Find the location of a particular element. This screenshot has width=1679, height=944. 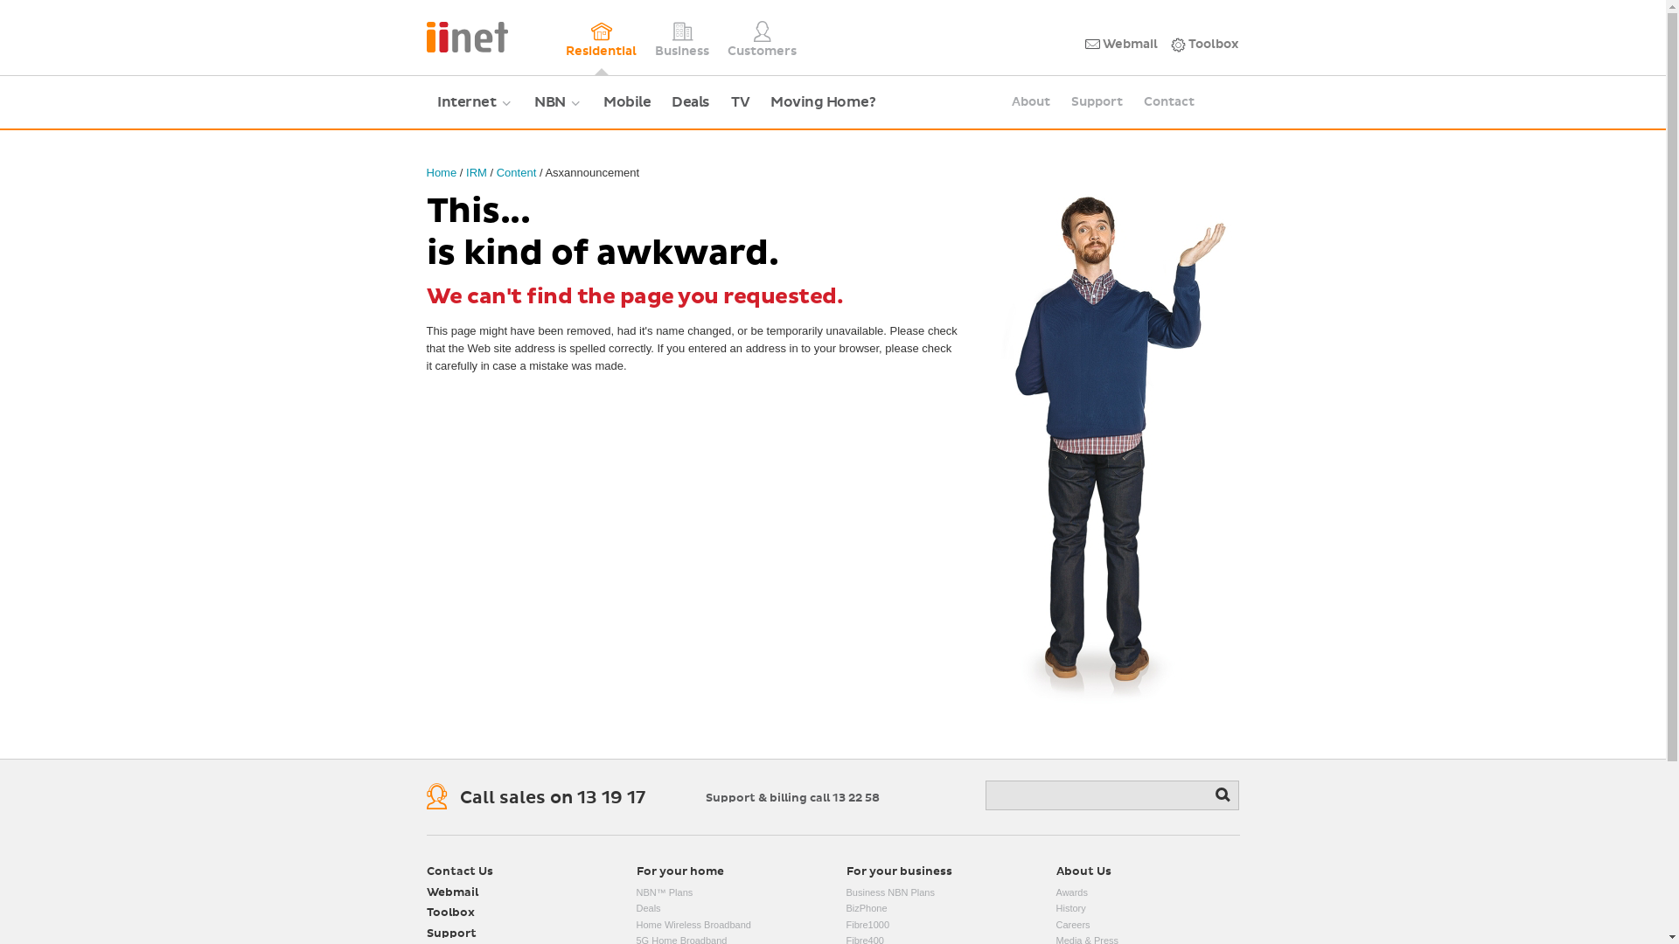

Support is located at coordinates (1097, 102).